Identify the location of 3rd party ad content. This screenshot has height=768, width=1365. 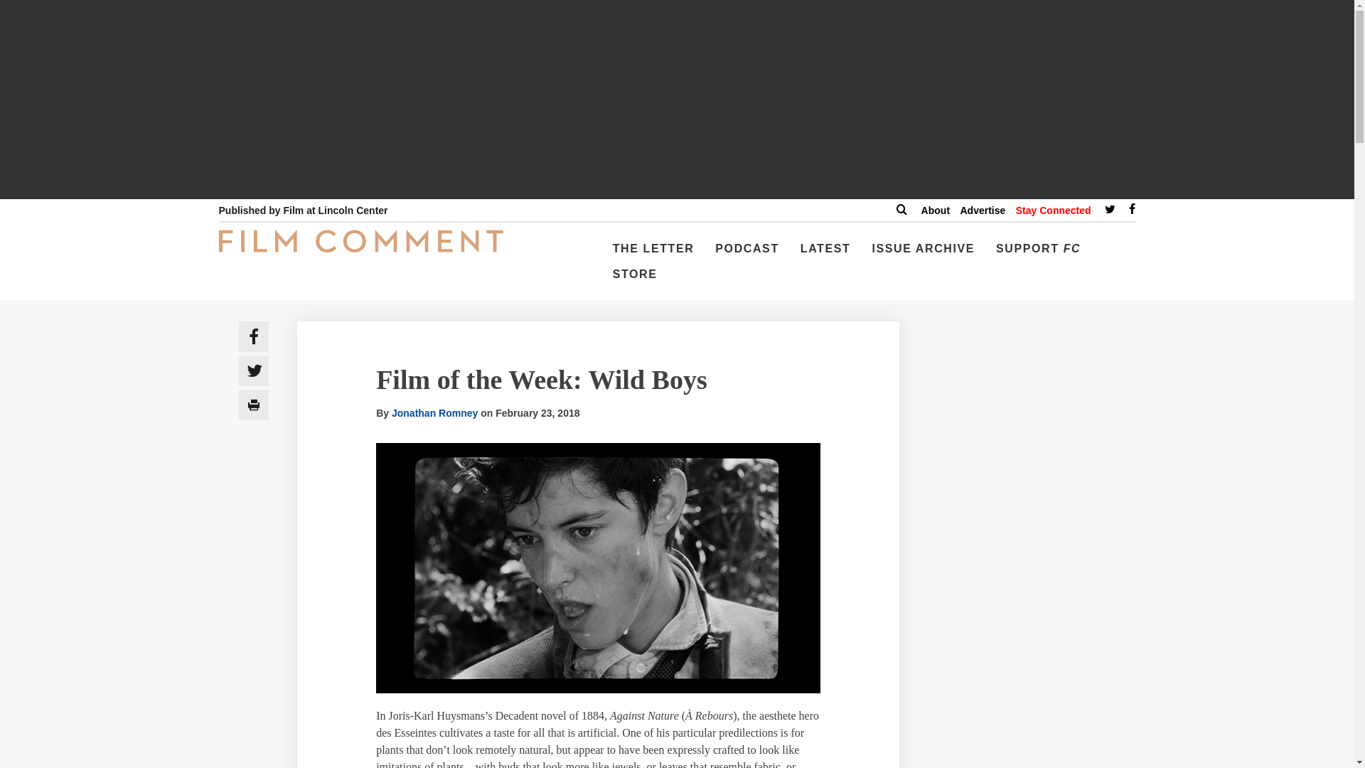
(1034, 737).